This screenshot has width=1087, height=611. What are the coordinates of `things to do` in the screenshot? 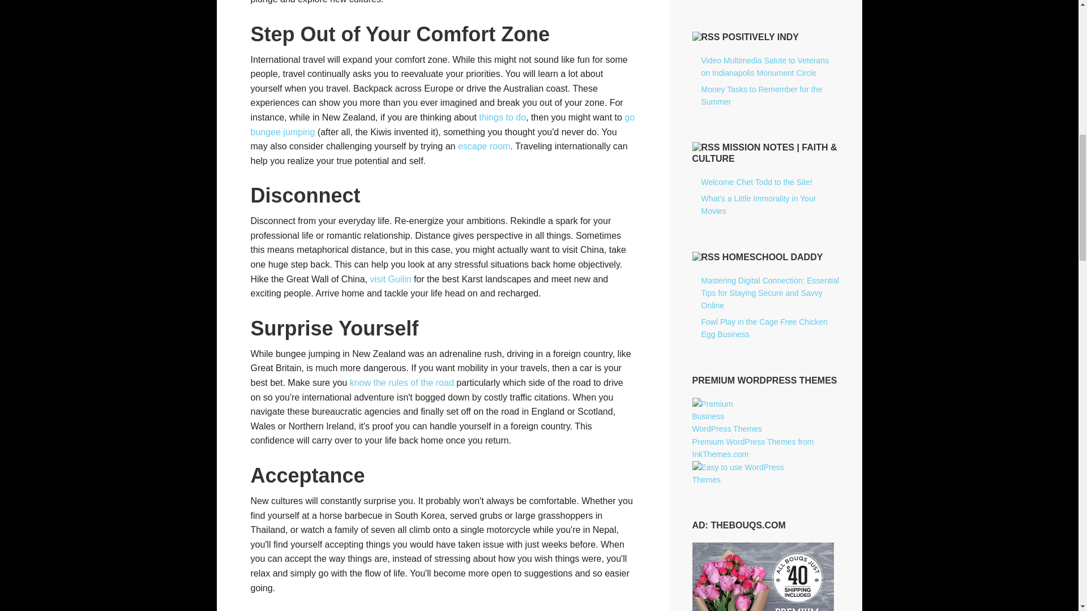 It's located at (503, 117).